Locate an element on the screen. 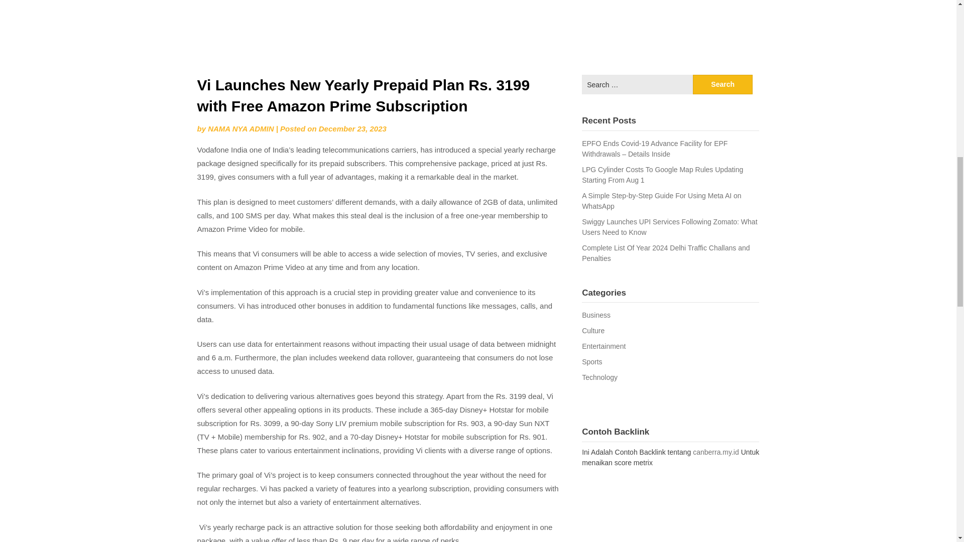  NAMA NYA ADMIN is located at coordinates (241, 128).